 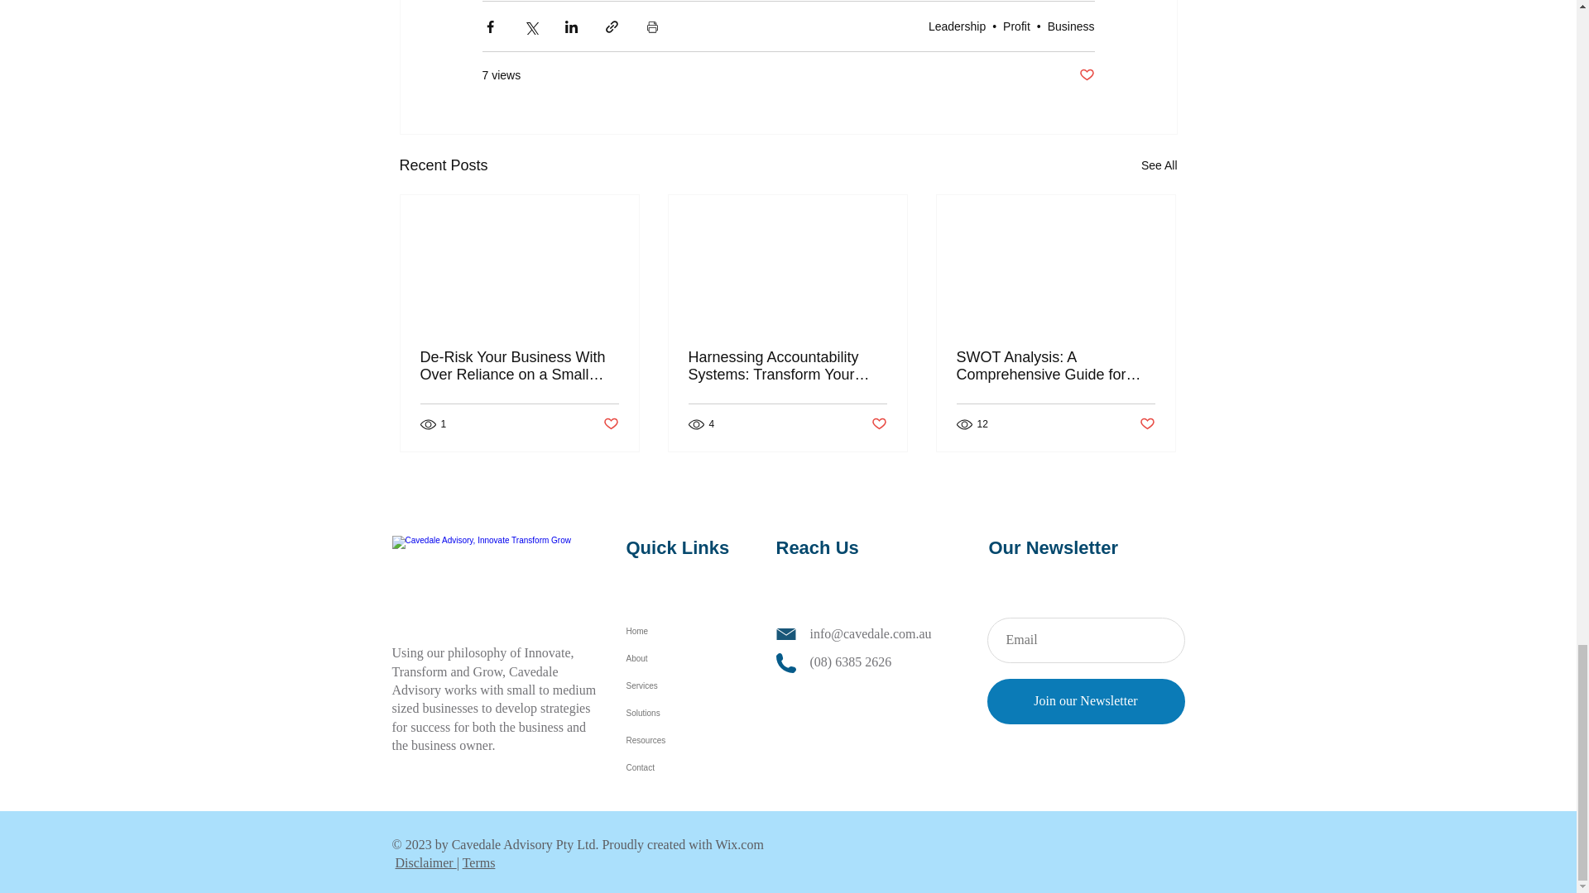 What do you see at coordinates (483, 576) in the screenshot?
I see `Homepage` at bounding box center [483, 576].